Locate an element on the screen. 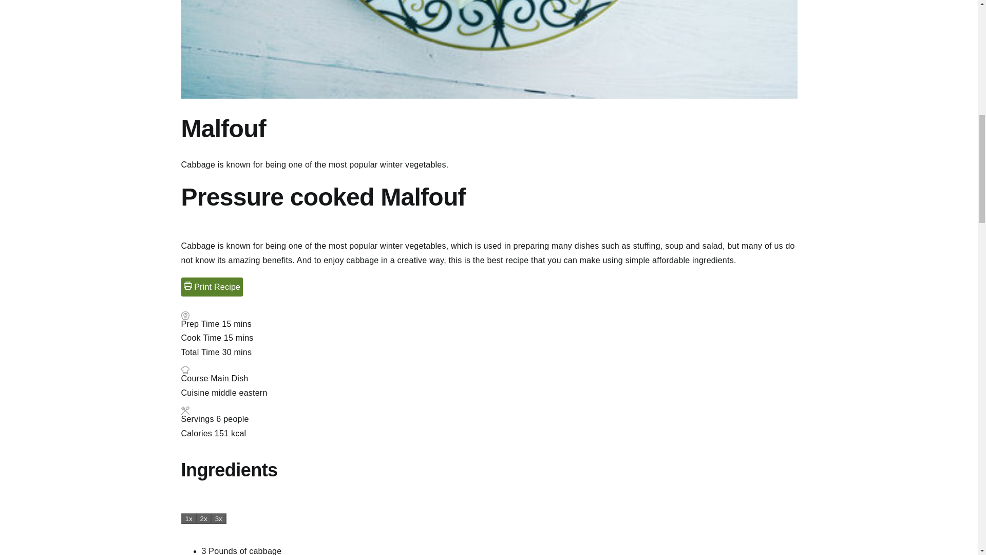 The image size is (986, 555). 3x is located at coordinates (219, 519).